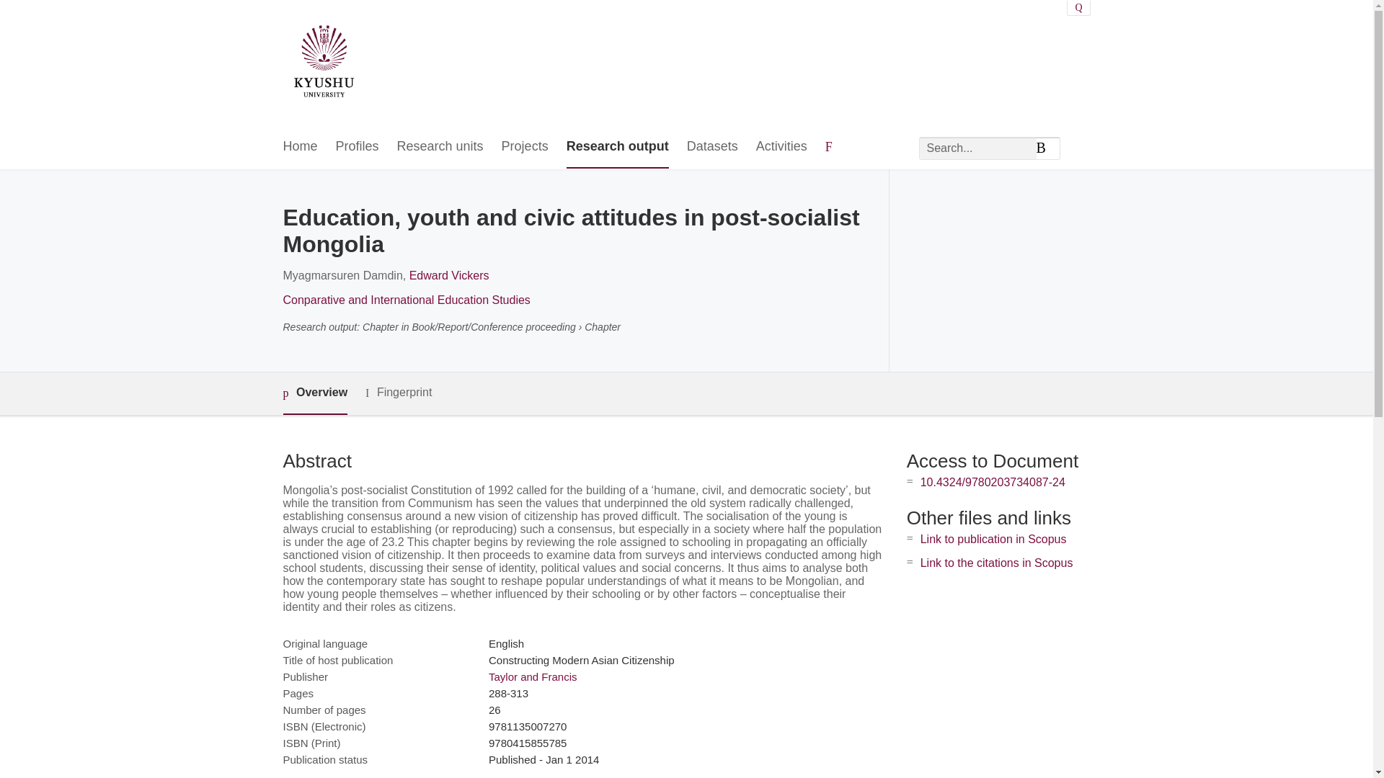  Describe the element at coordinates (781, 147) in the screenshot. I see `Activities` at that location.